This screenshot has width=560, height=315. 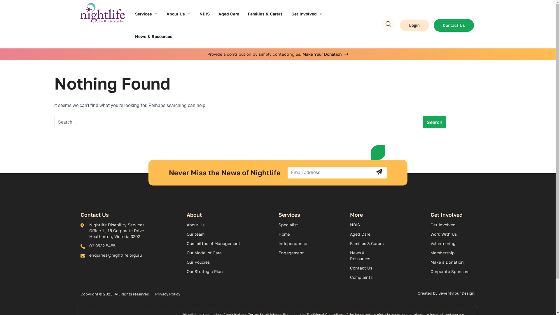 What do you see at coordinates (311, 253) in the screenshot?
I see `Engagement` at bounding box center [311, 253].